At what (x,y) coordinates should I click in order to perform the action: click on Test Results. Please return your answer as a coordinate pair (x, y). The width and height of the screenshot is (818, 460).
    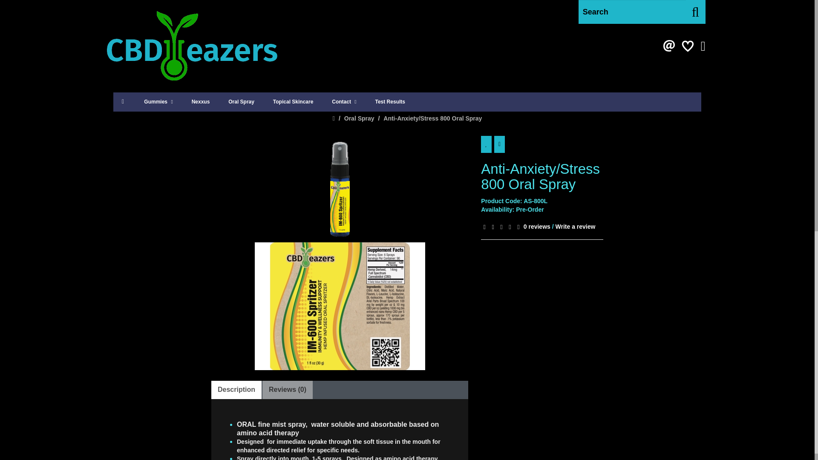
    Looking at the image, I should click on (389, 102).